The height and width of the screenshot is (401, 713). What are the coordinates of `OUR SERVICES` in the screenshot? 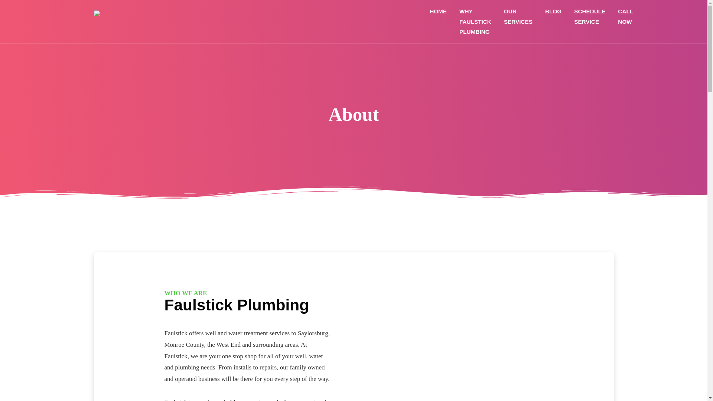 It's located at (518, 16).